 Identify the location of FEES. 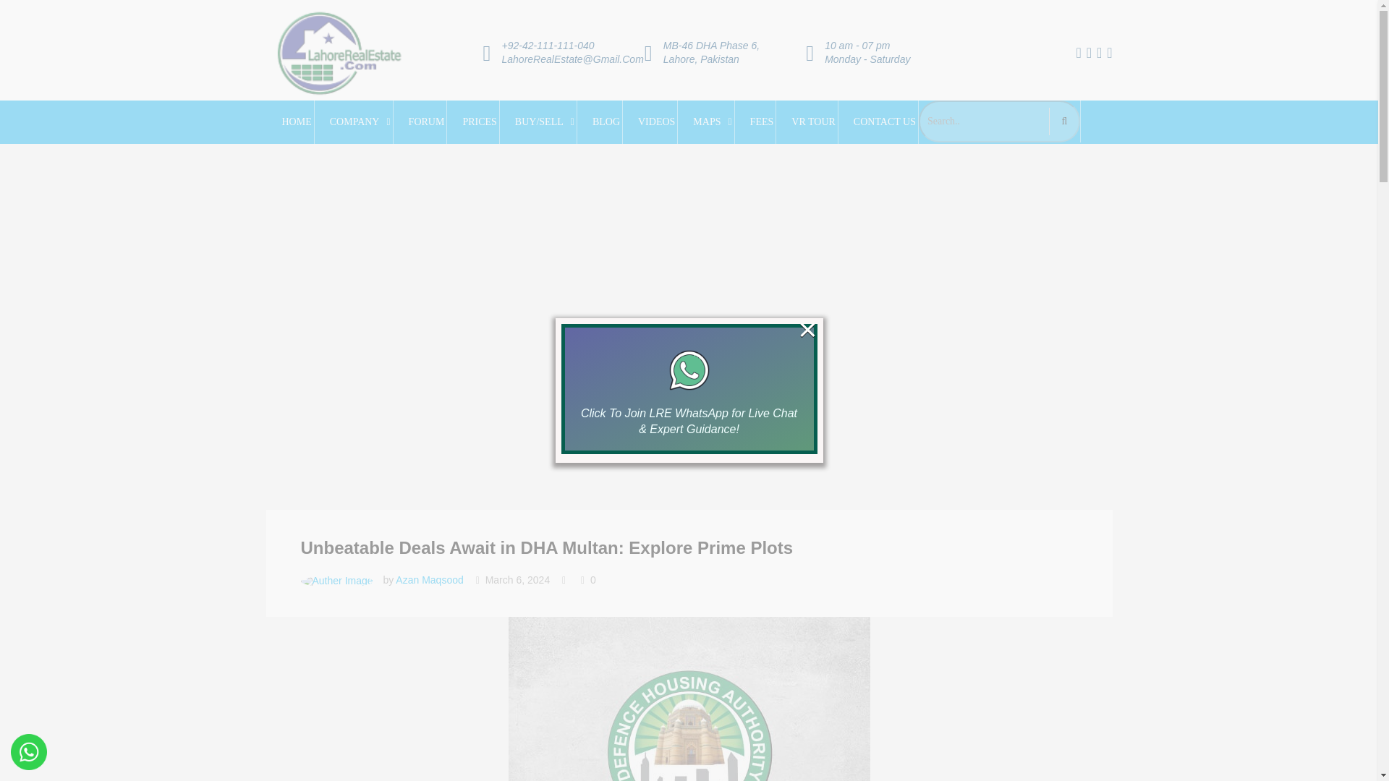
(763, 121).